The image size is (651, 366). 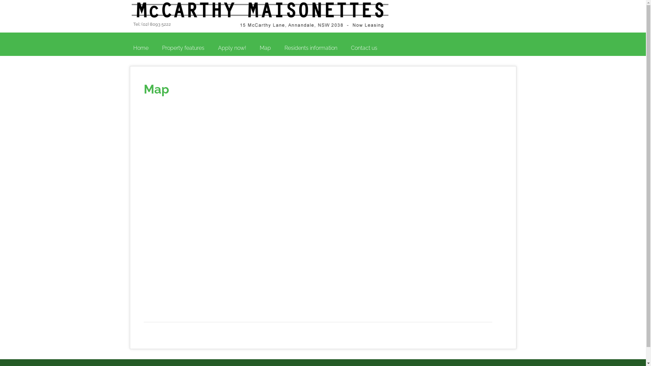 What do you see at coordinates (364, 48) in the screenshot?
I see `Contact us` at bounding box center [364, 48].